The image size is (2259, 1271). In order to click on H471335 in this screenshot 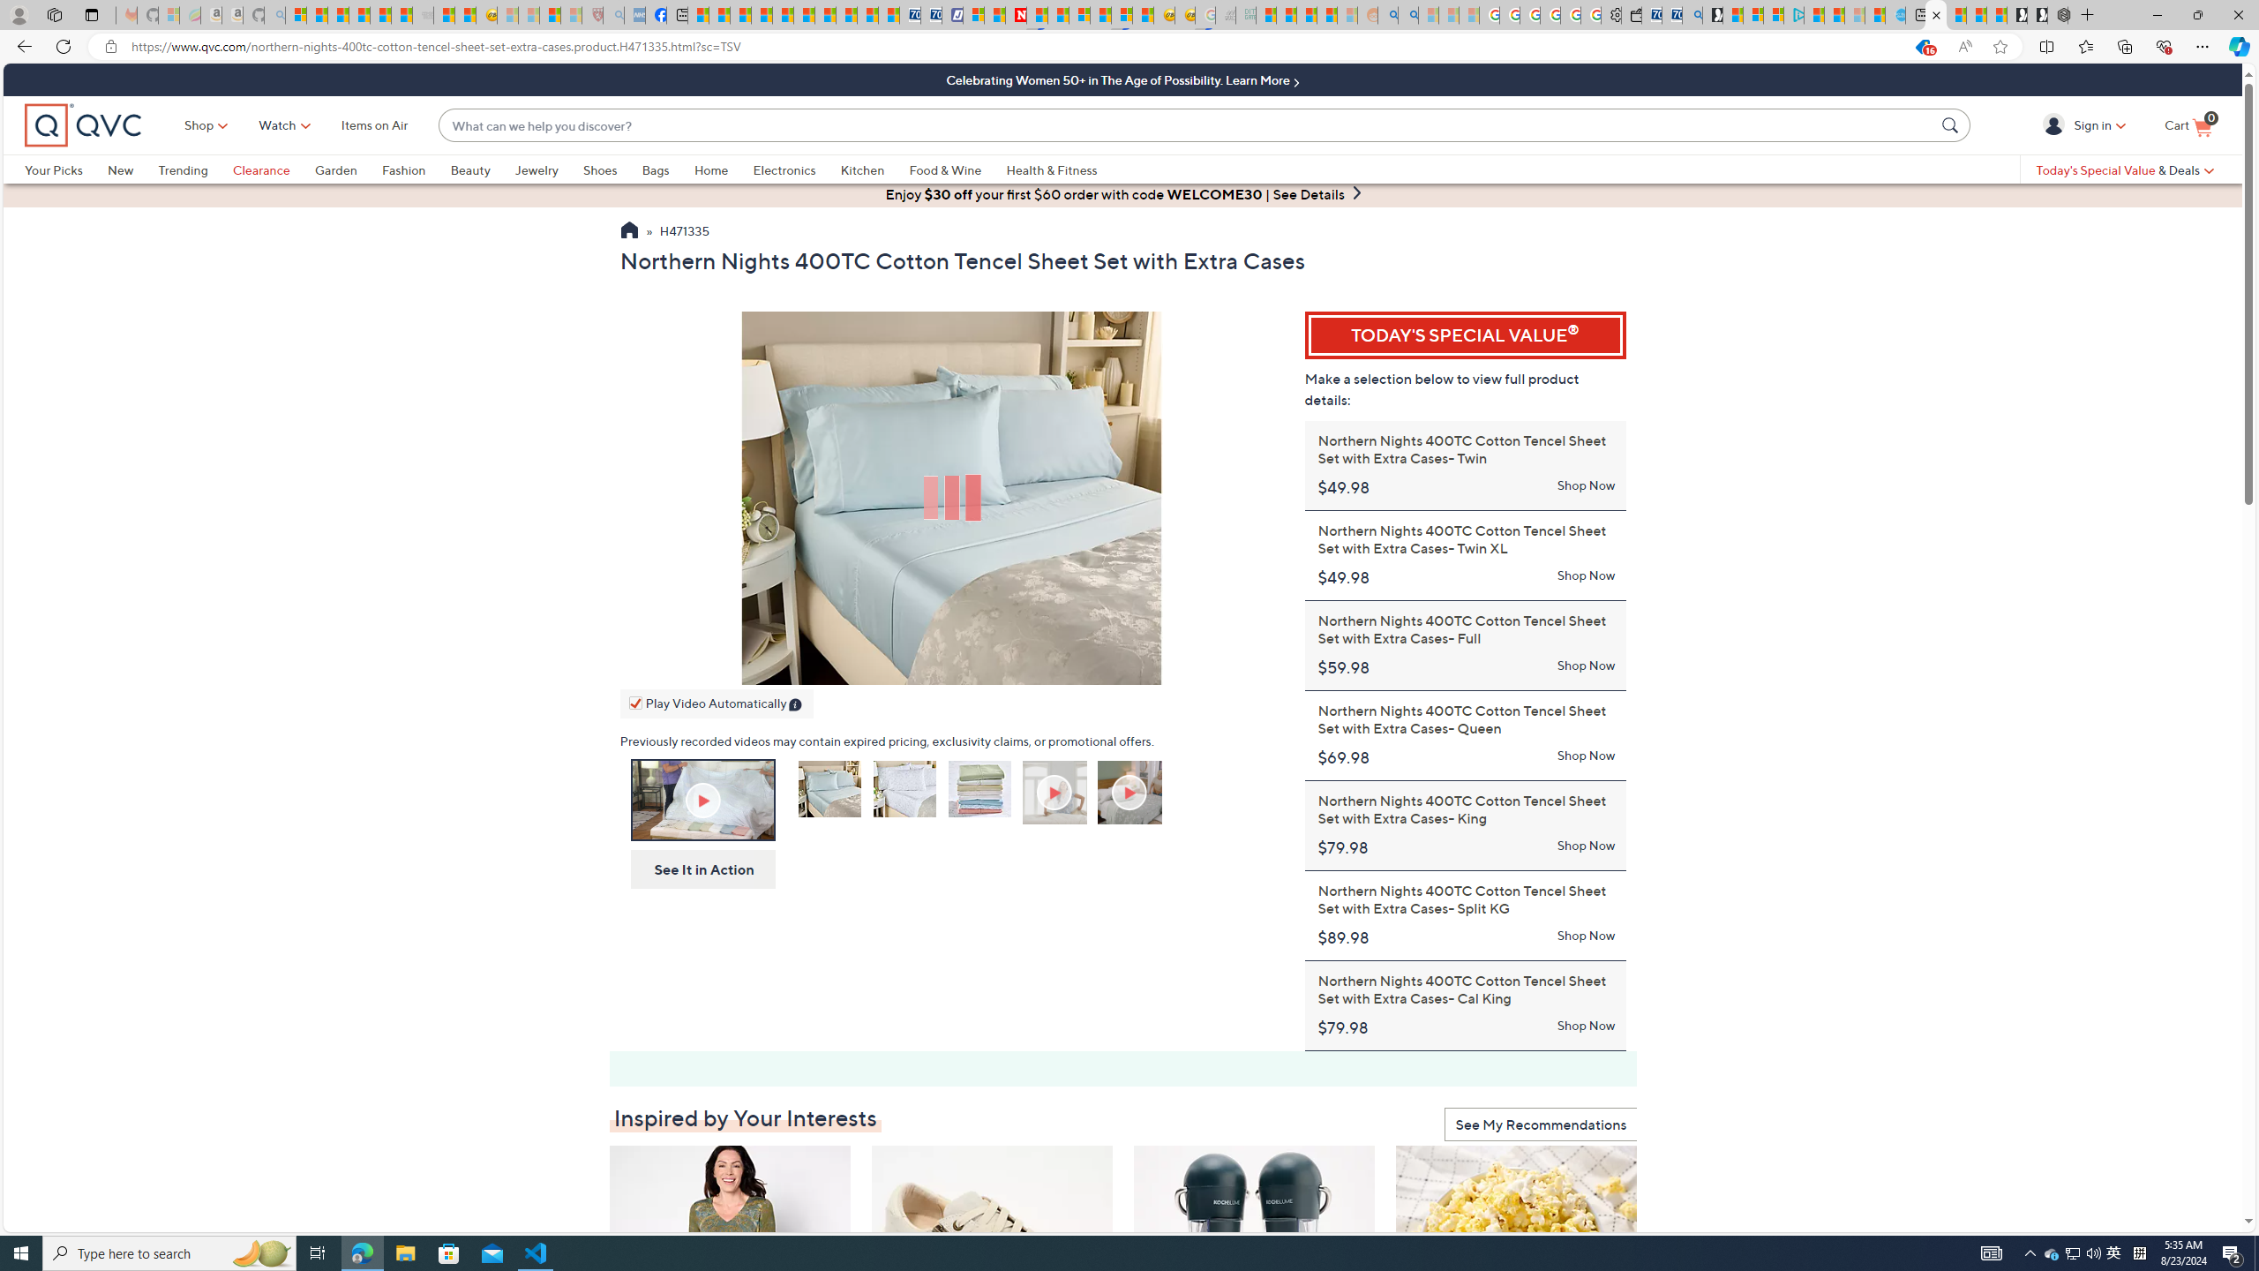, I will do `click(684, 232)`.